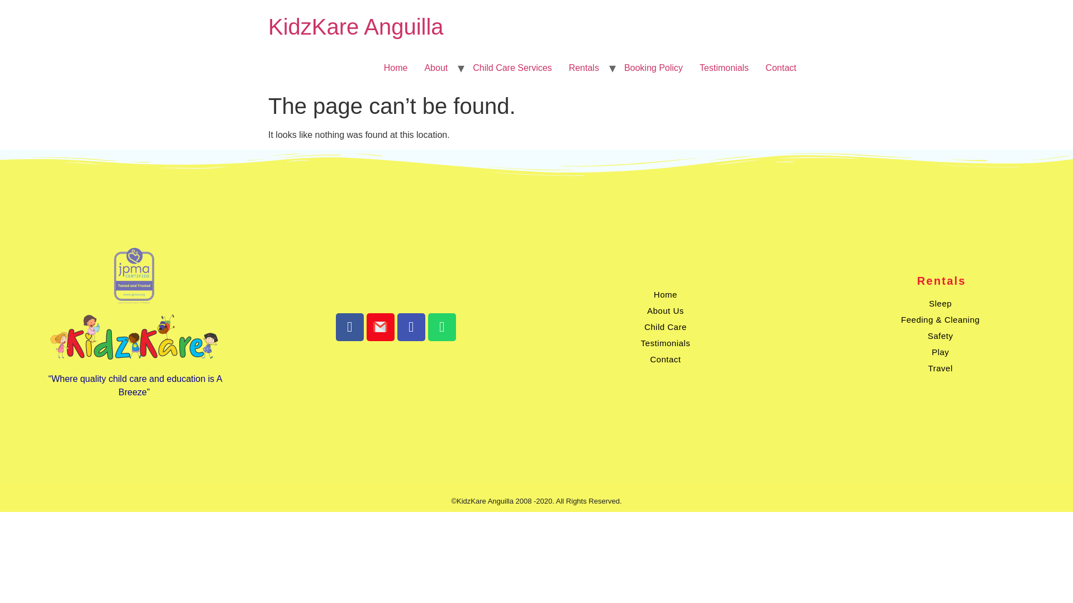 The image size is (1073, 603). Describe the element at coordinates (724, 68) in the screenshot. I see `Testimonials` at that location.